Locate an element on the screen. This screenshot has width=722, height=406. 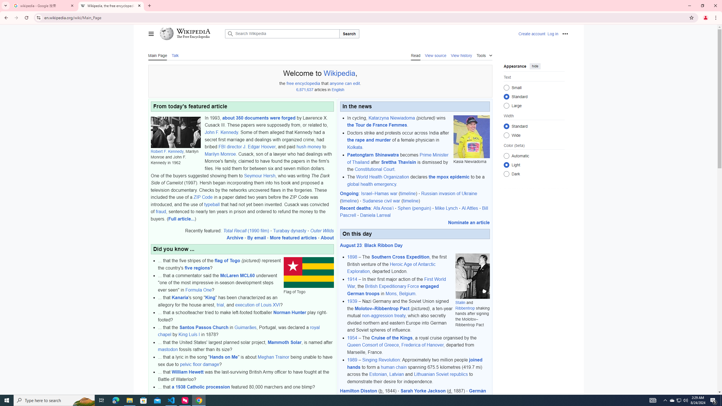
Heroic Age of Antarctic Exploration is located at coordinates (391, 268).